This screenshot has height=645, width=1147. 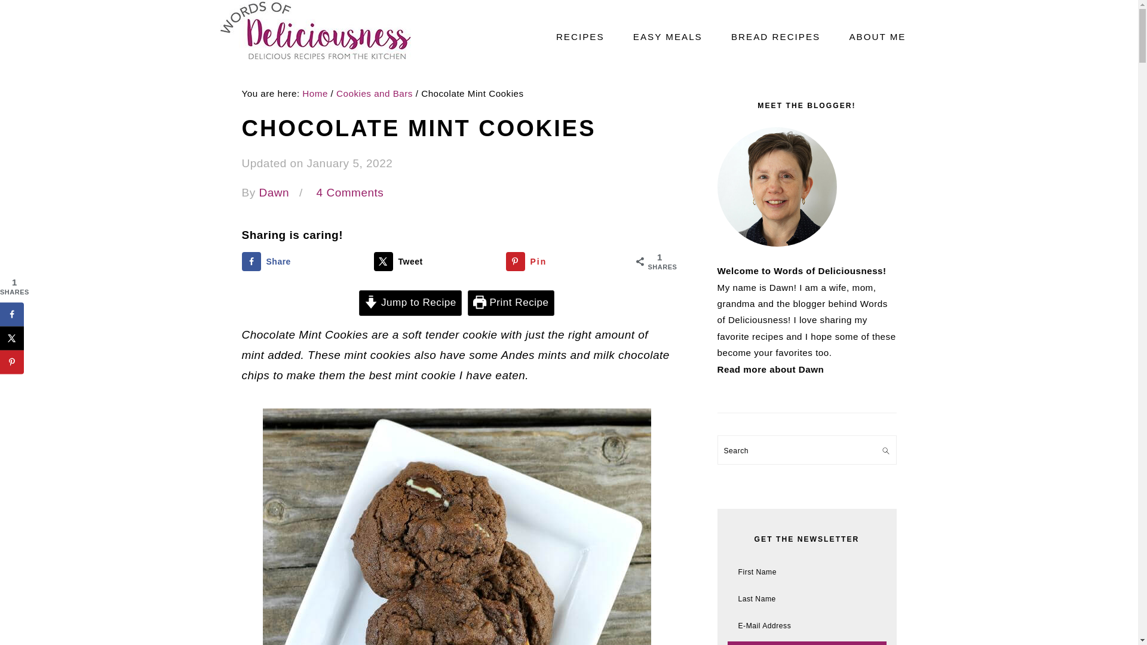 What do you see at coordinates (12, 362) in the screenshot?
I see `Save to Pinterest` at bounding box center [12, 362].